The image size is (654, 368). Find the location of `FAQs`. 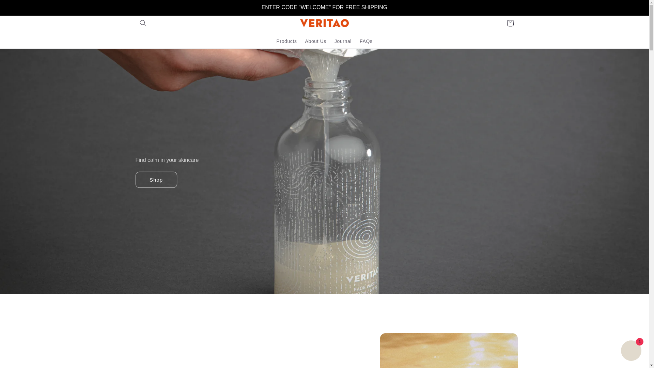

FAQs is located at coordinates (366, 41).